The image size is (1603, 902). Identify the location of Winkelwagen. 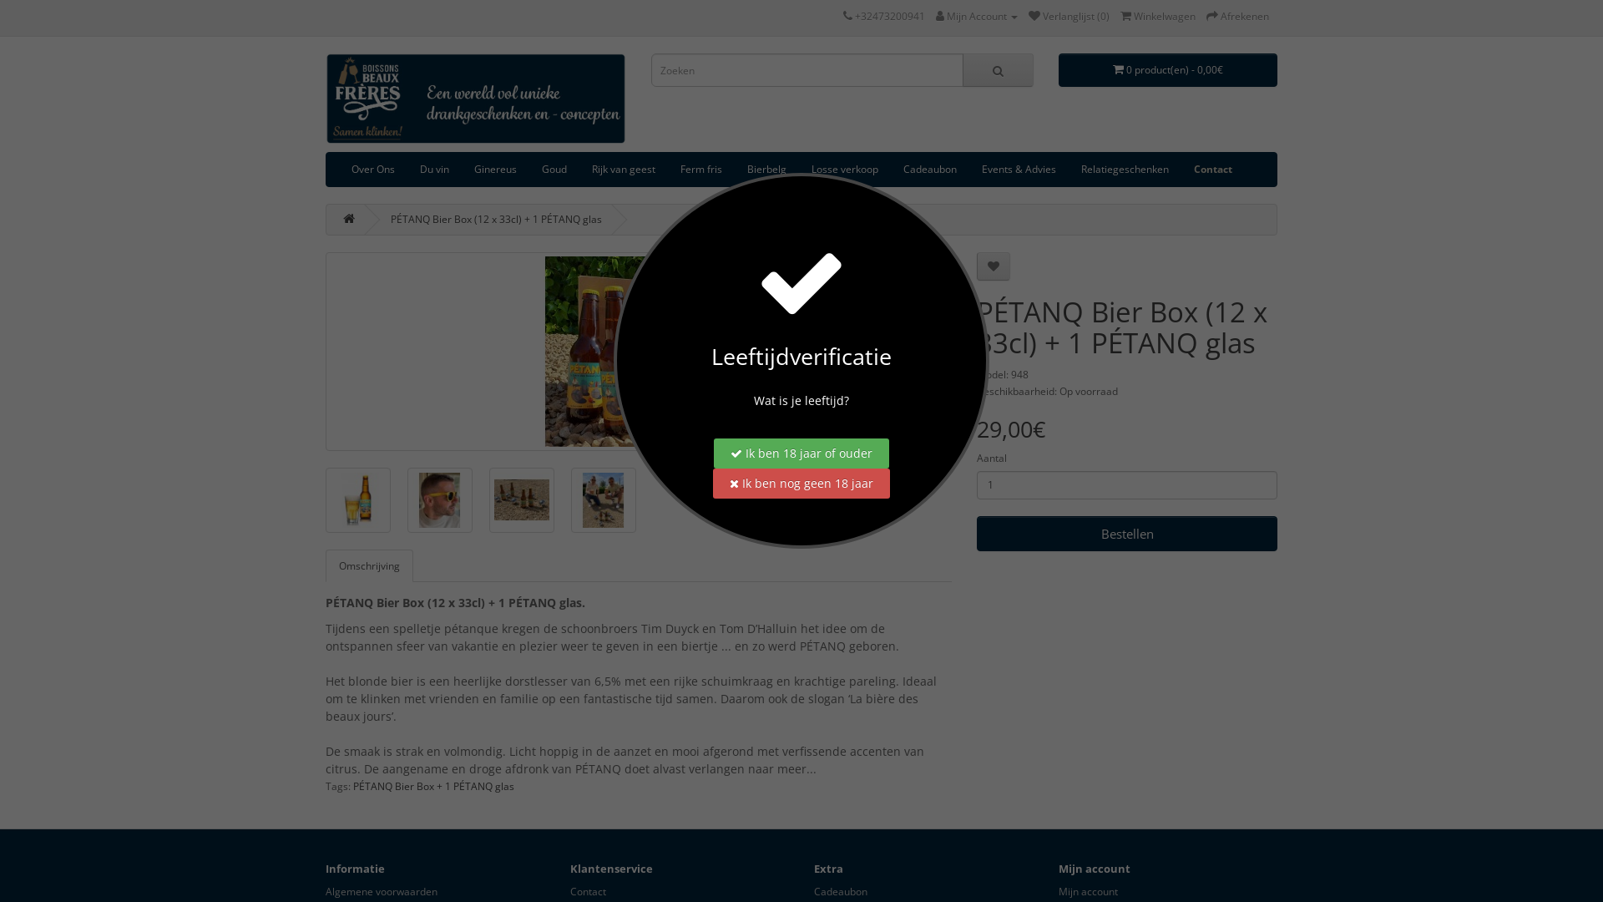
(1158, 17).